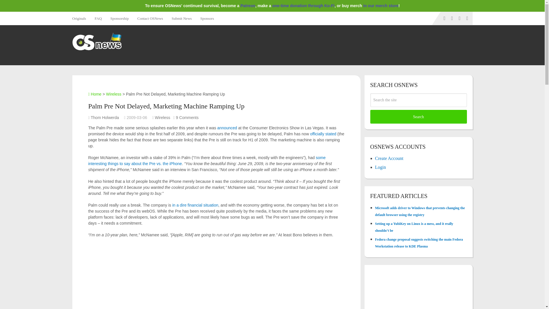 The image size is (549, 309). What do you see at coordinates (182, 18) in the screenshot?
I see `Submit News` at bounding box center [182, 18].